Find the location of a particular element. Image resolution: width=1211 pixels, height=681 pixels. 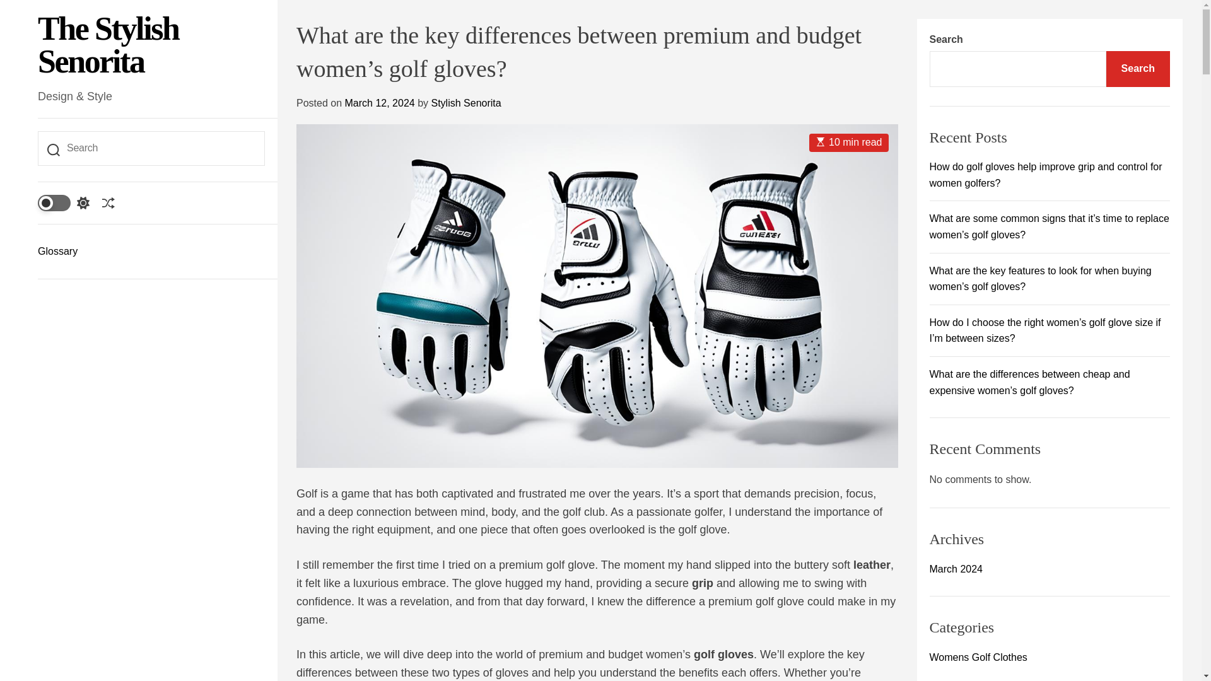

March 12, 2024 is located at coordinates (378, 103).